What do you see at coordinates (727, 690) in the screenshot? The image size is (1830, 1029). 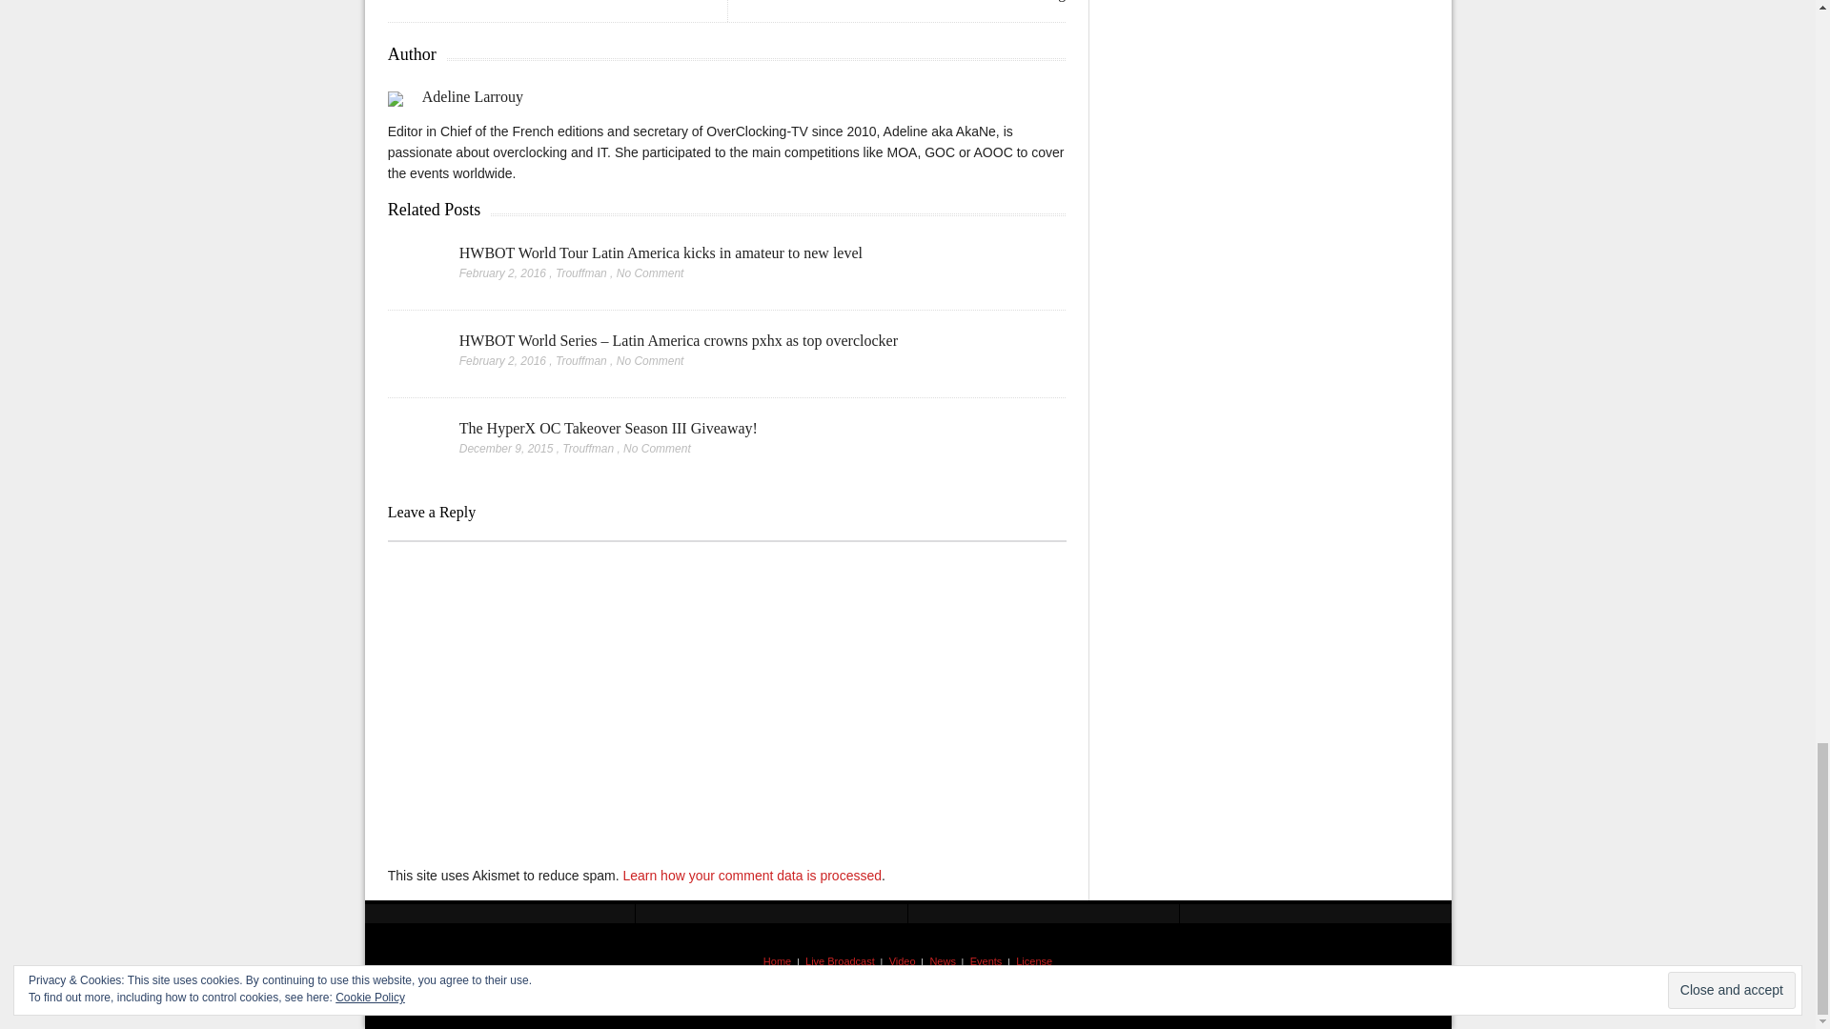 I see `Comment Form` at bounding box center [727, 690].